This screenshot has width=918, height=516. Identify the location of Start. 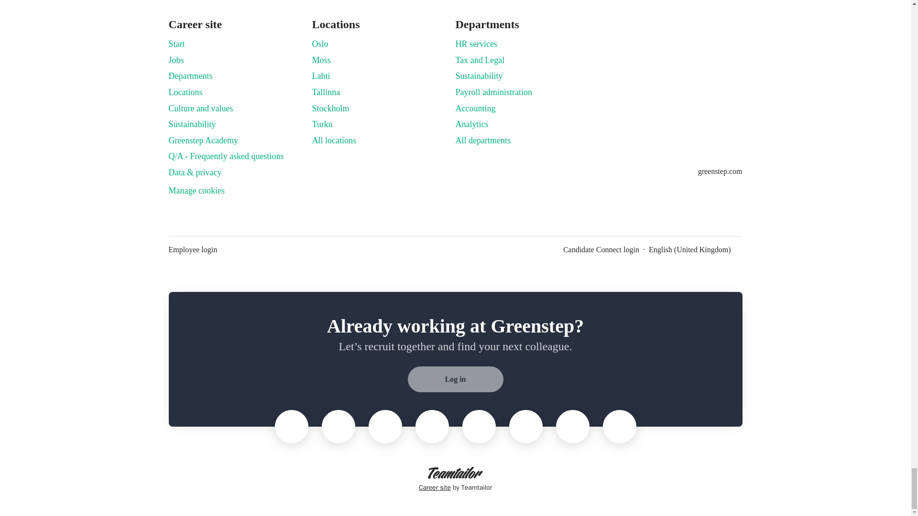
(176, 43).